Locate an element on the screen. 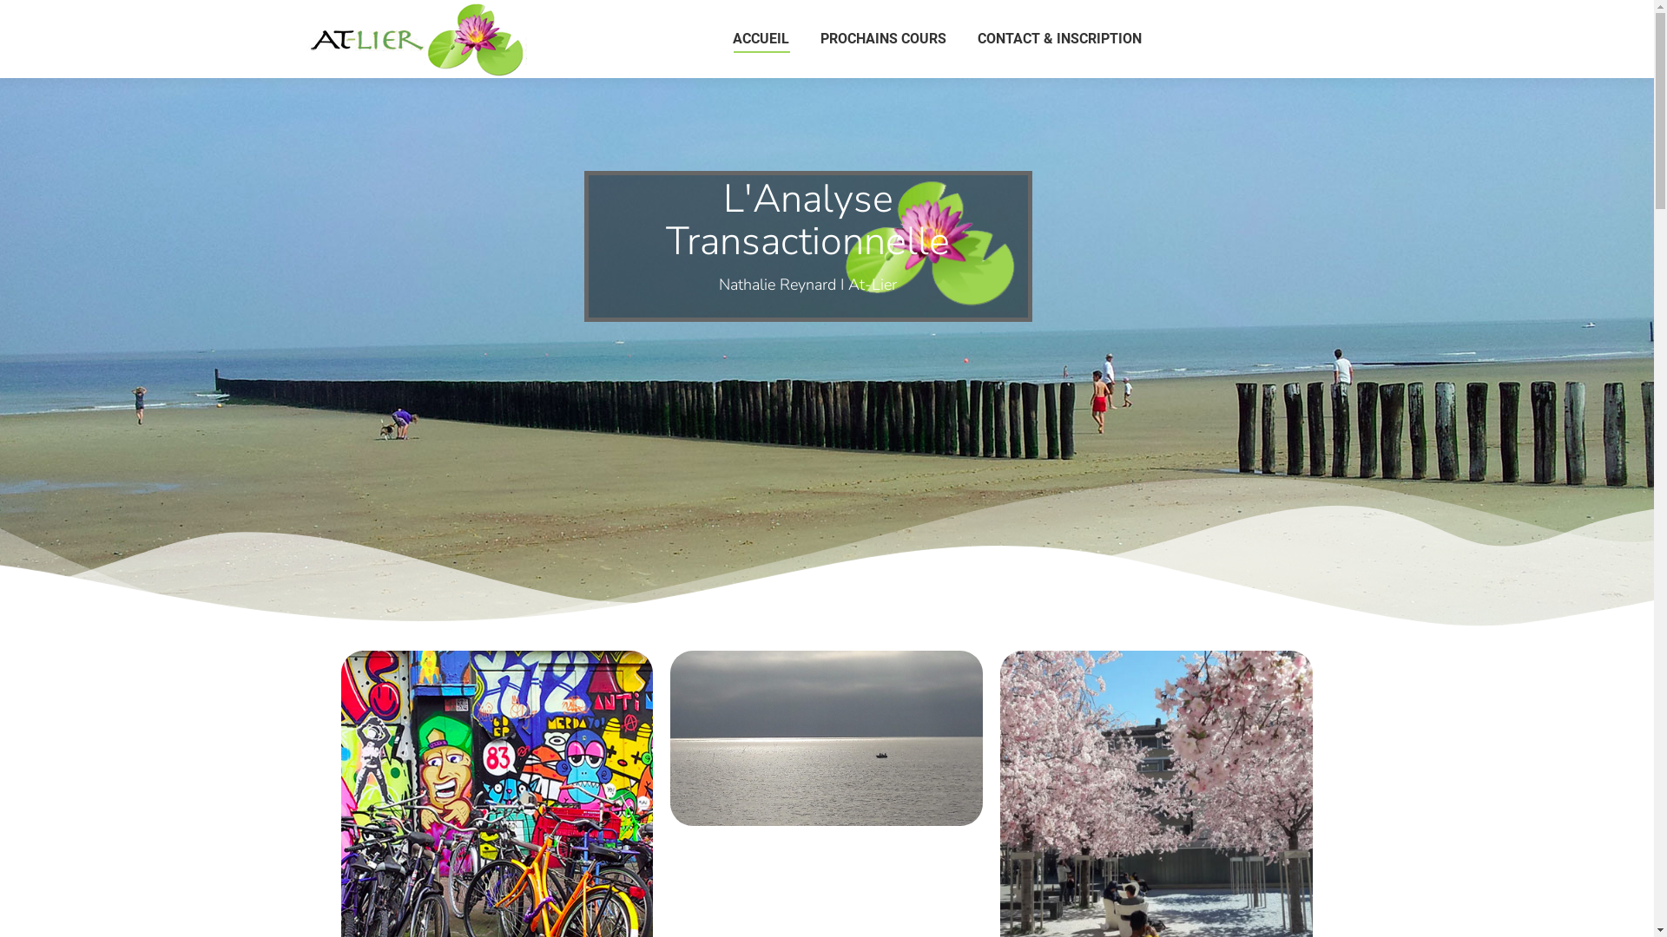 This screenshot has height=937, width=1667. ACCUEIL is located at coordinates (761, 39).